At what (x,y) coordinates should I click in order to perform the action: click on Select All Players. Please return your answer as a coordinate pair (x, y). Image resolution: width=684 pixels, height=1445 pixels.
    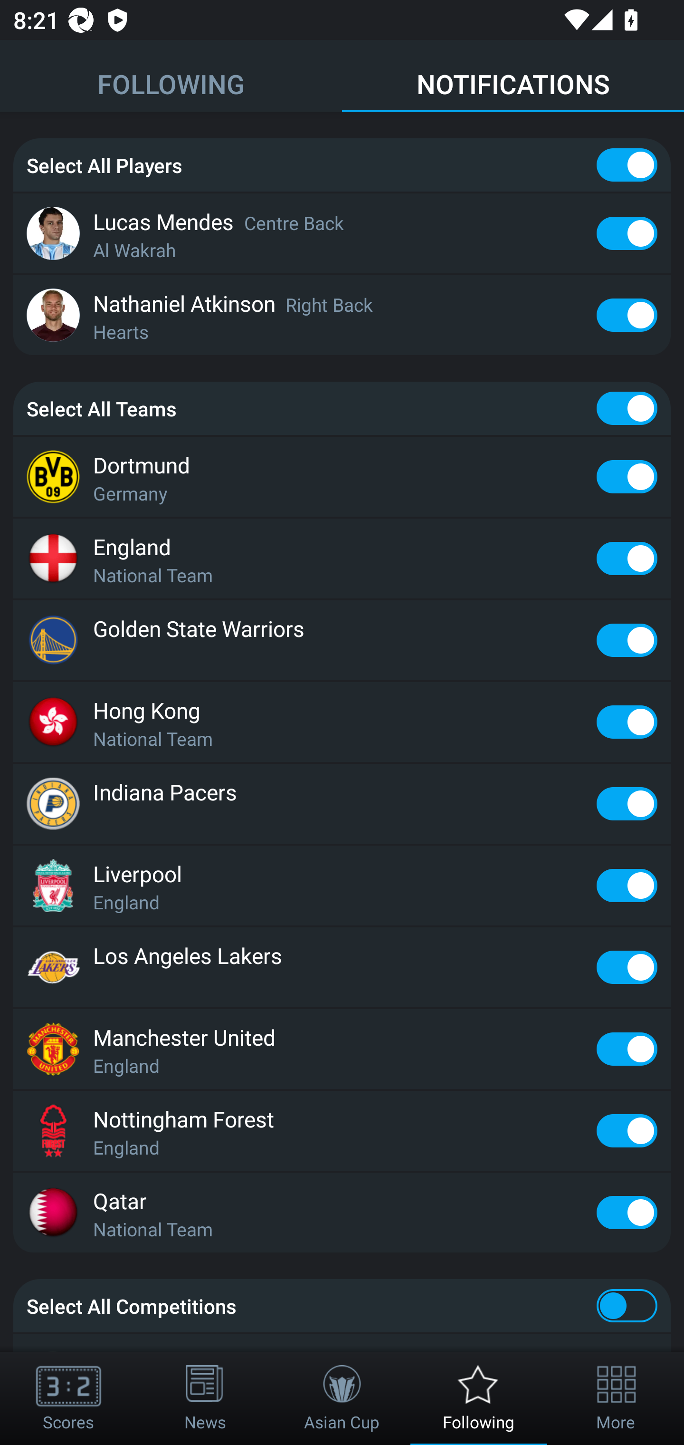
    Looking at the image, I should click on (342, 165).